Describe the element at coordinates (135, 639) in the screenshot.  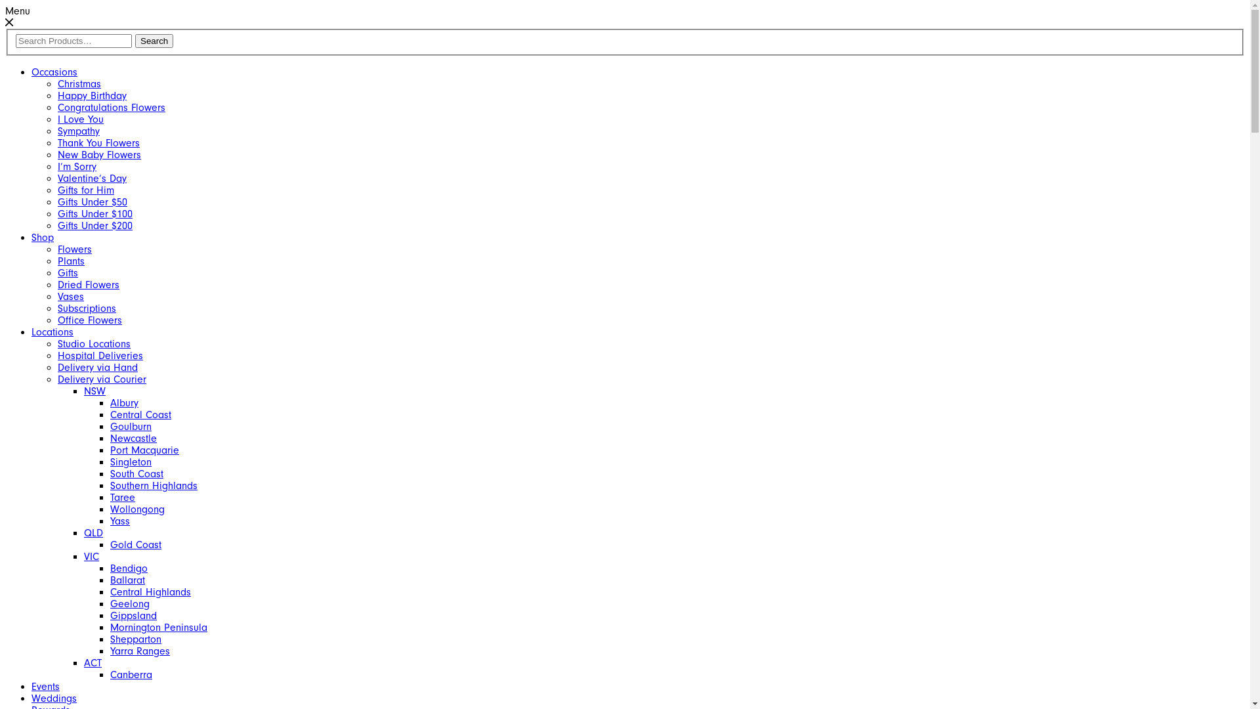
I see `Shepparton` at that location.